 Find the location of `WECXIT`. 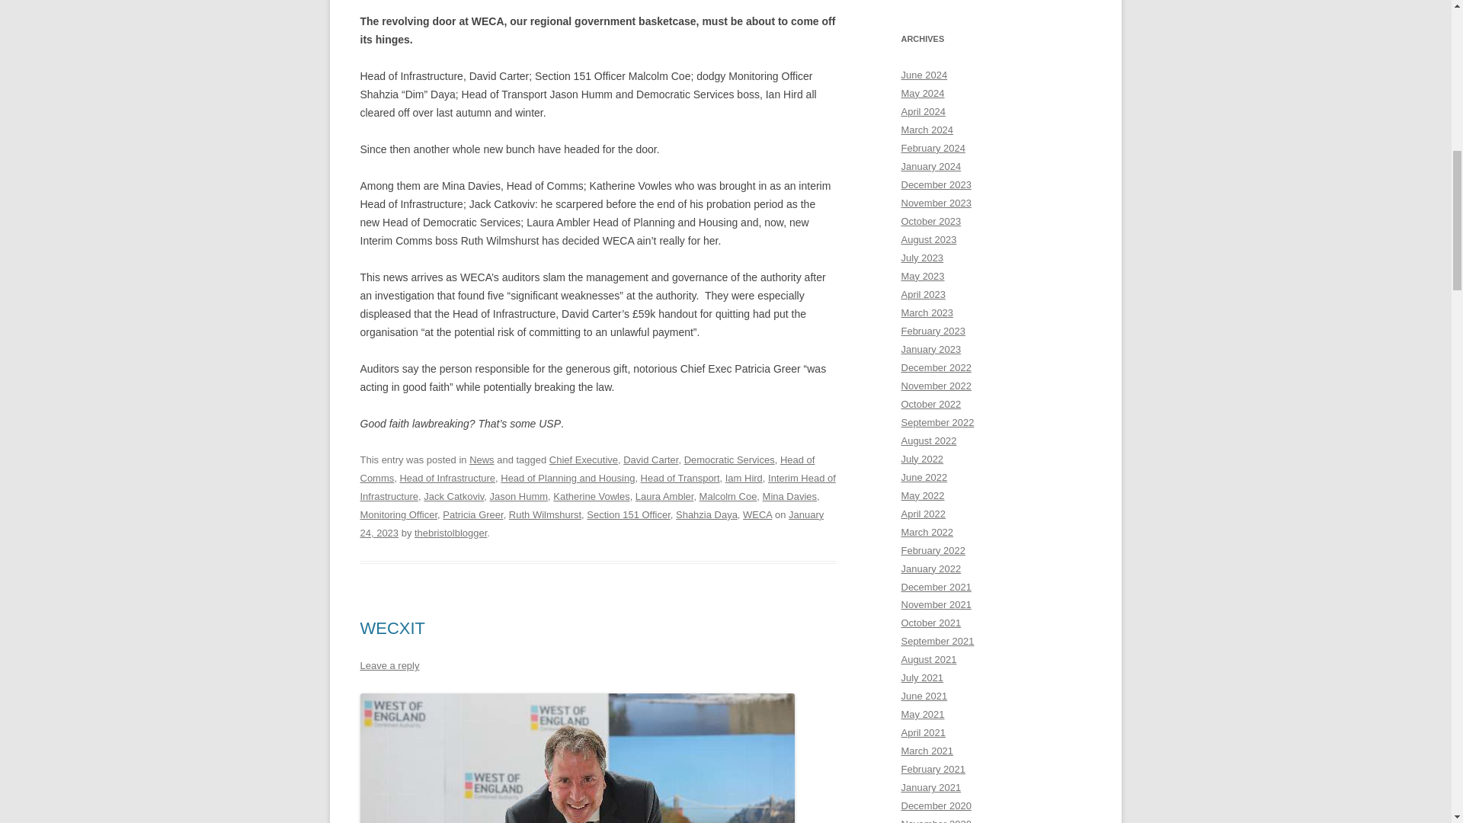

WECXIT is located at coordinates (392, 628).